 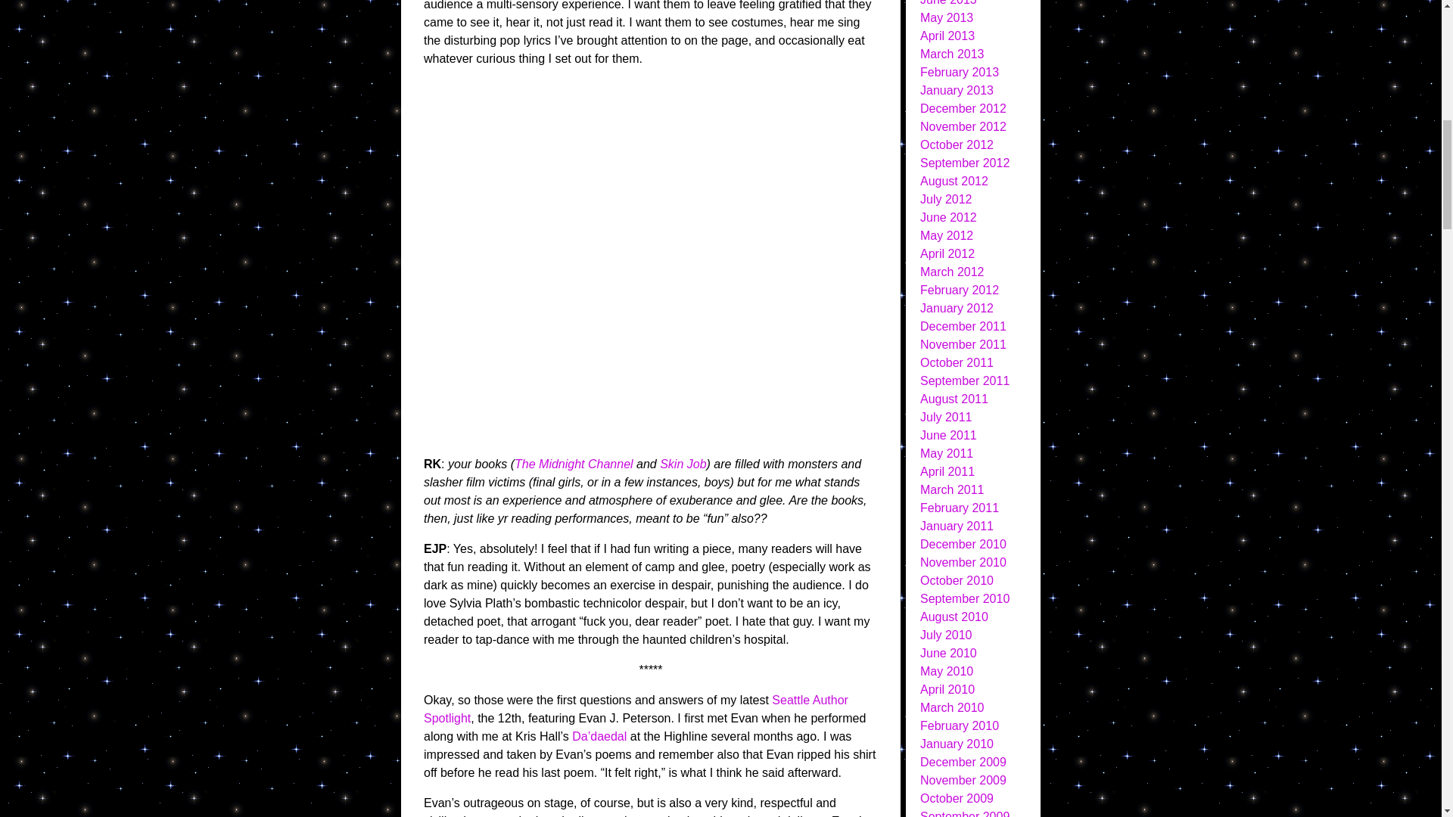 What do you see at coordinates (683, 464) in the screenshot?
I see `Skin Job` at bounding box center [683, 464].